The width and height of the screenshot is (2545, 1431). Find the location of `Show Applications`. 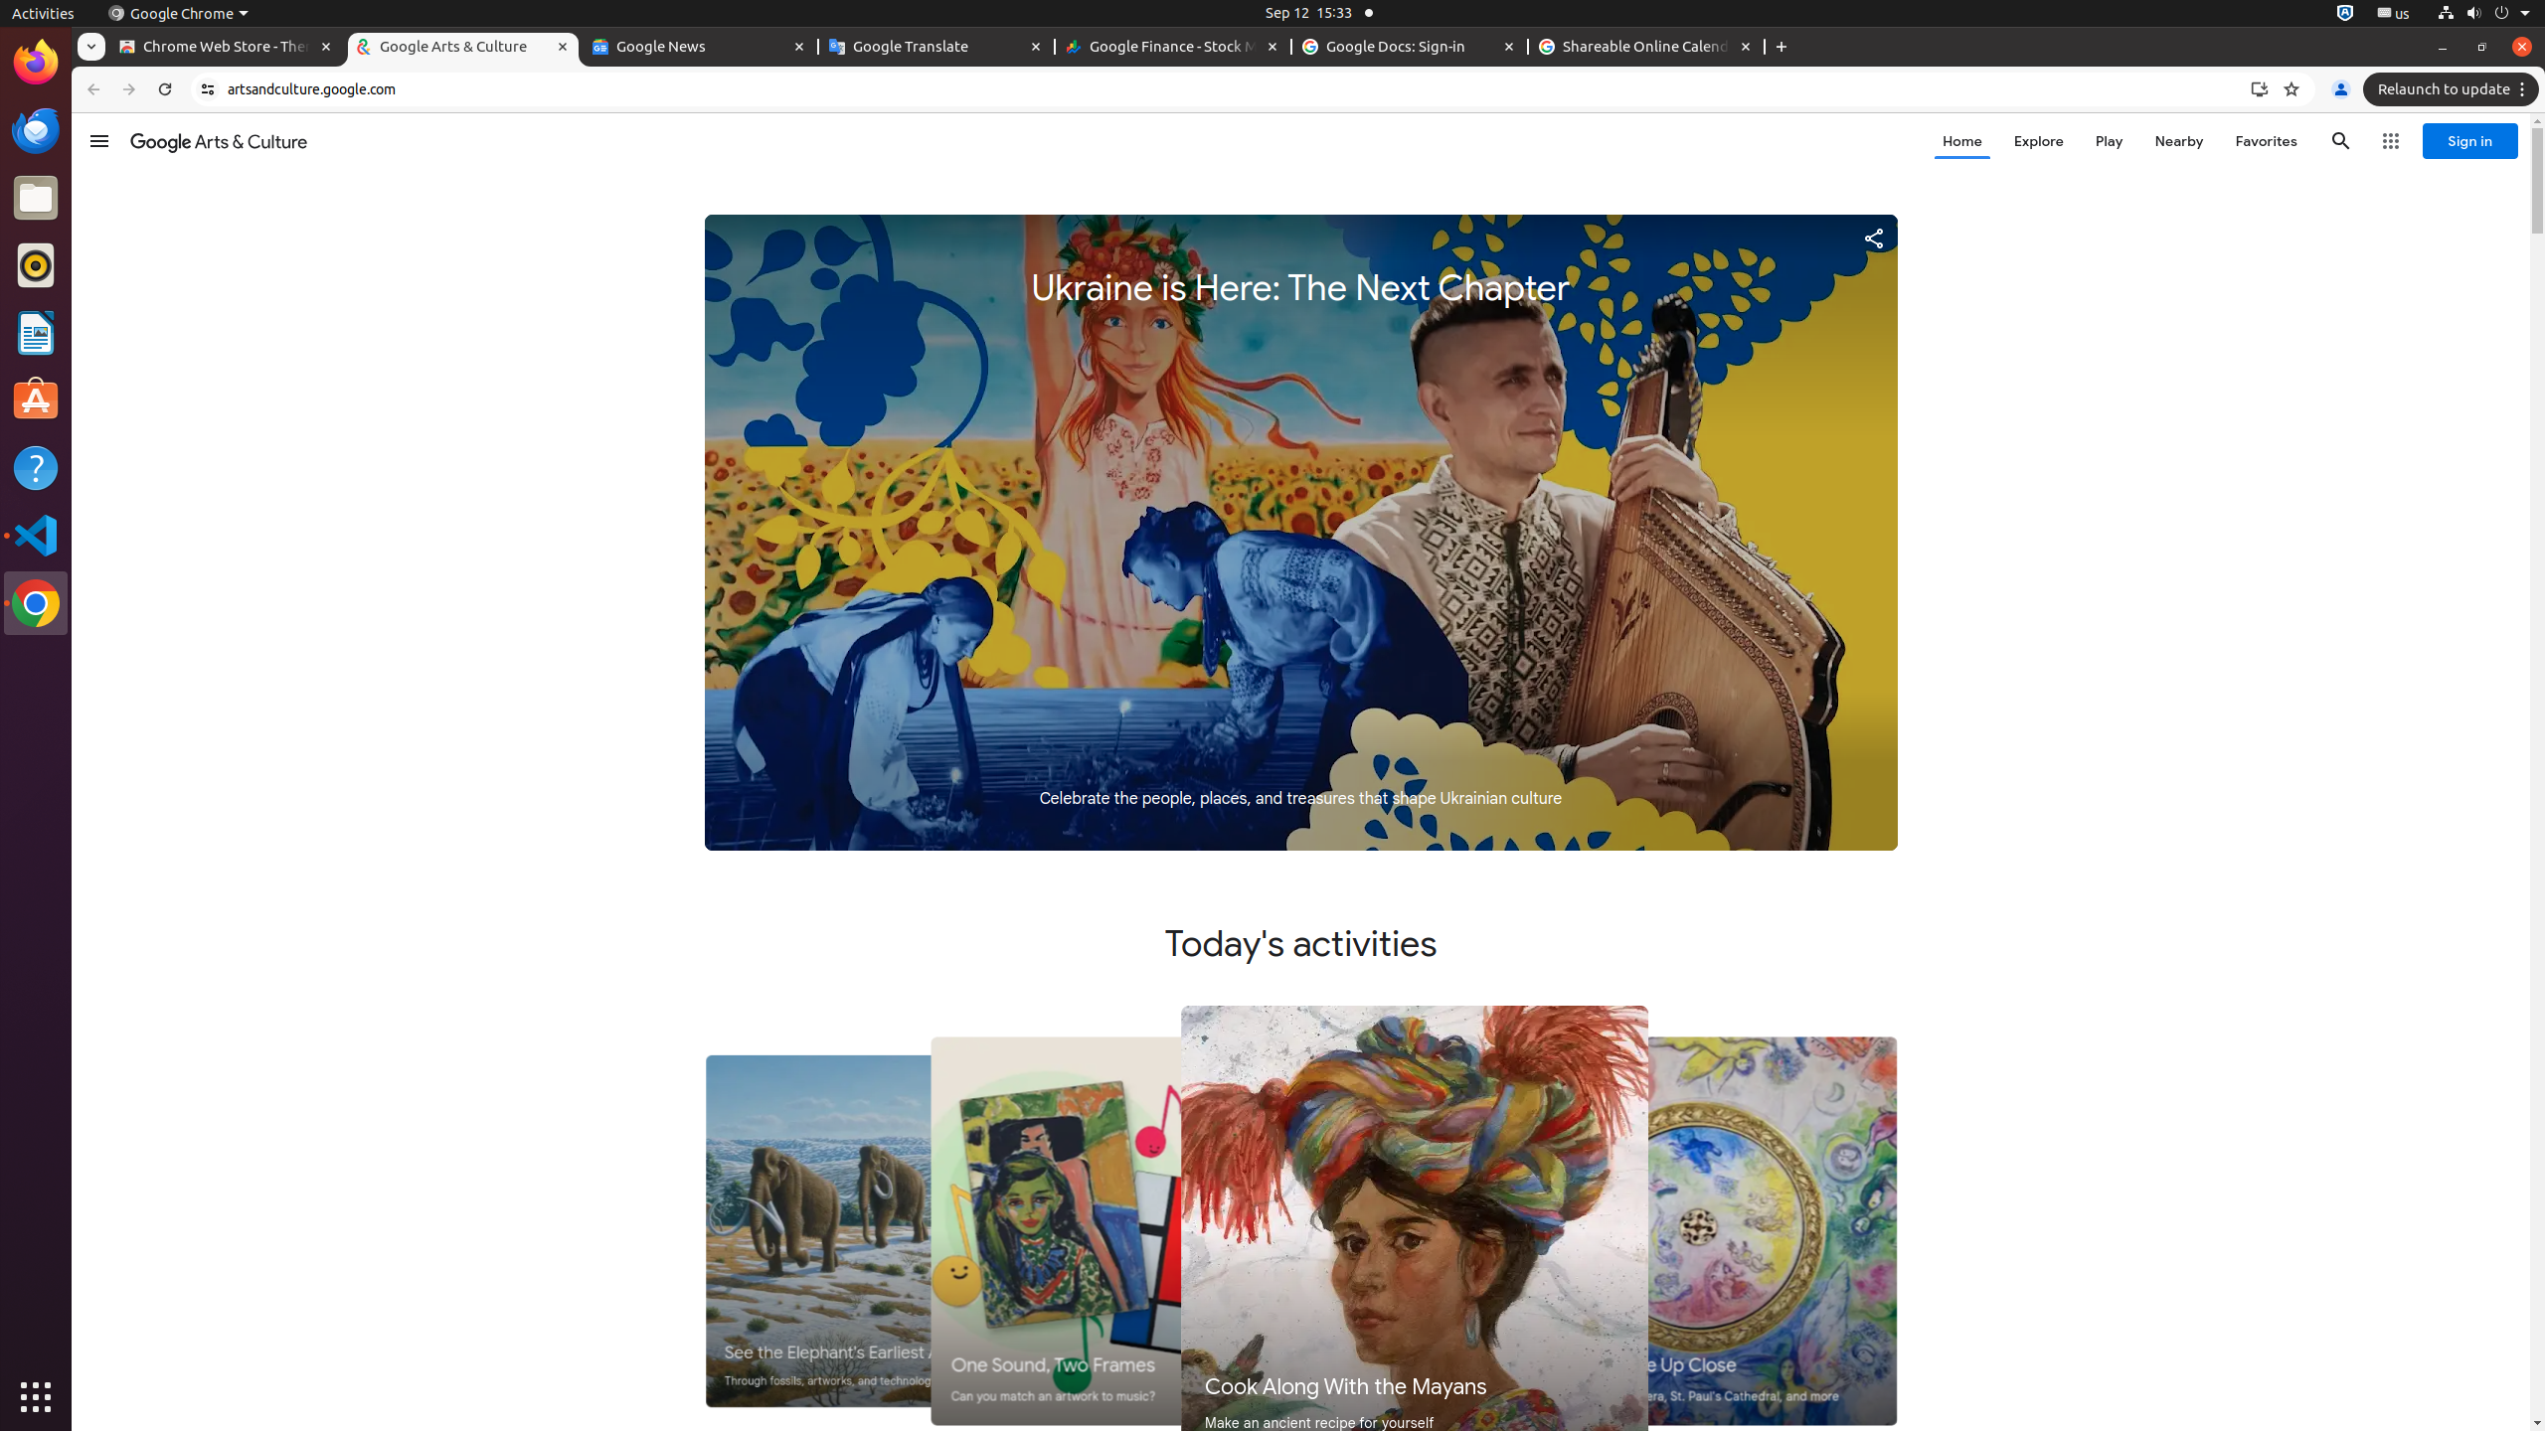

Show Applications is located at coordinates (36, 1397).